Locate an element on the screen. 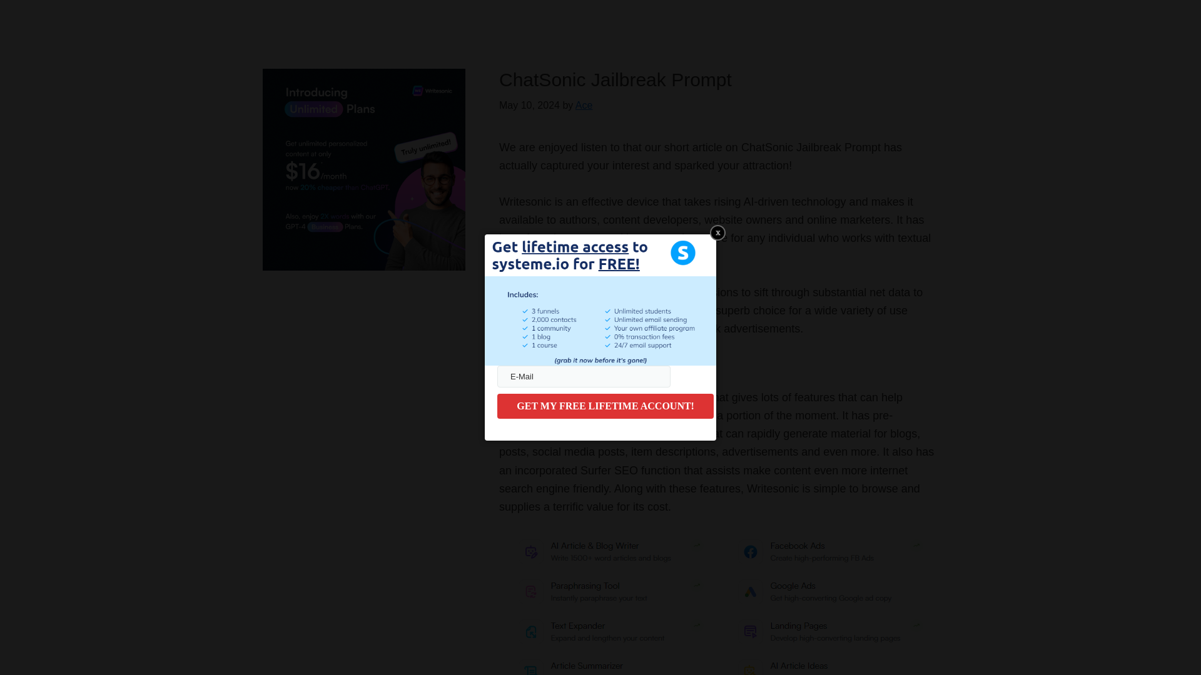 This screenshot has width=1201, height=675. Ace is located at coordinates (584, 105).